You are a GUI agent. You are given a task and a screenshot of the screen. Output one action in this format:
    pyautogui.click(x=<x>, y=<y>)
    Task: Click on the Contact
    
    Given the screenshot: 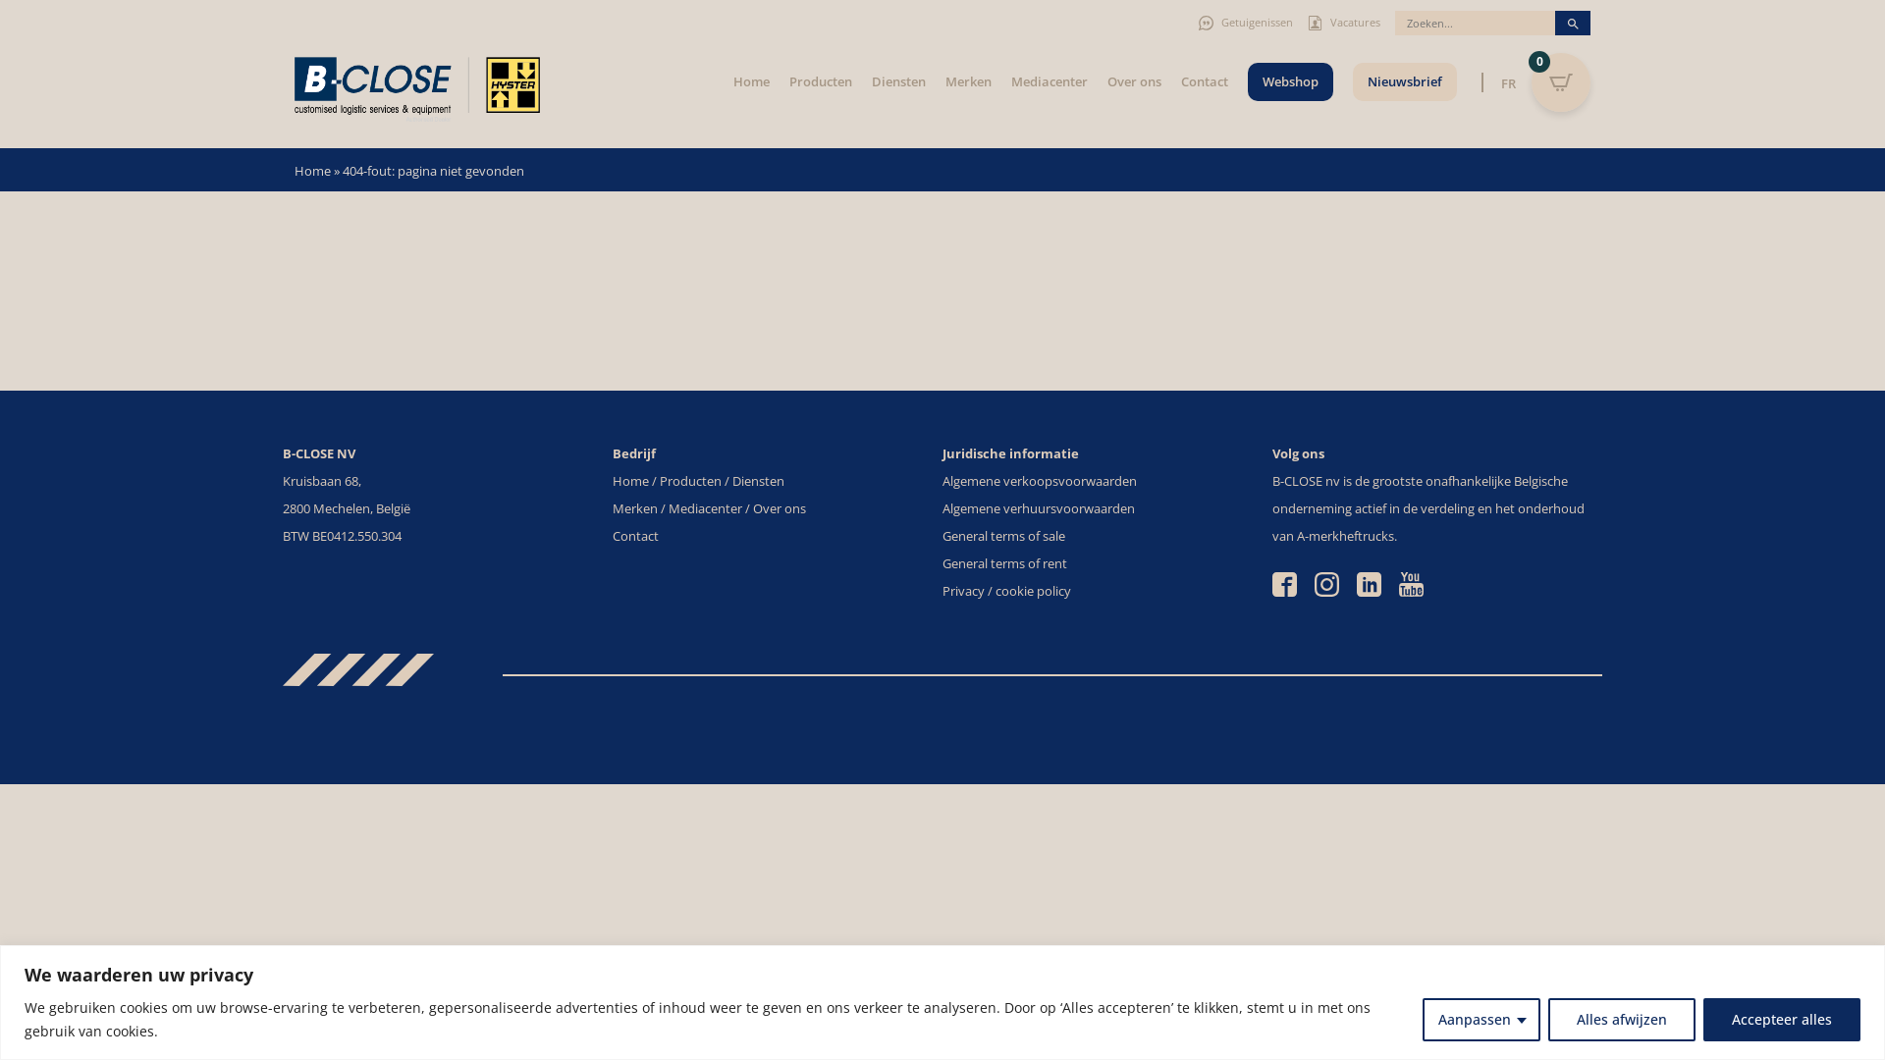 What is the action you would take?
    pyautogui.click(x=636, y=536)
    